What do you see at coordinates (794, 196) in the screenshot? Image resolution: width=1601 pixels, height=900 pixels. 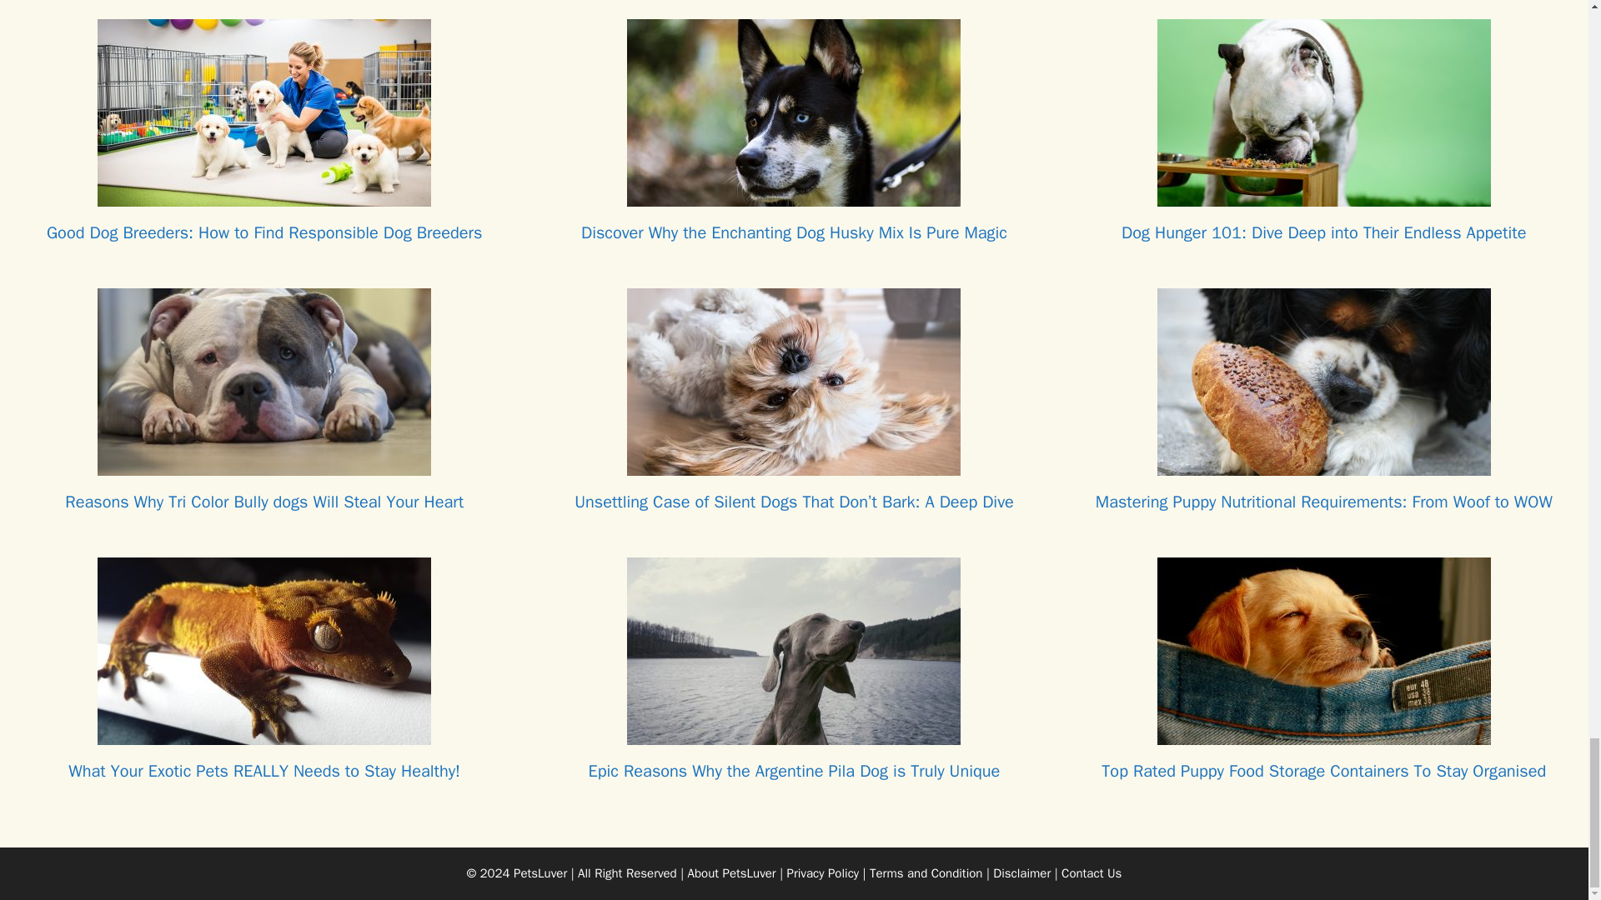 I see `Discover Why the Enchanting Dog Husky Mix Is Pure Magic` at bounding box center [794, 196].